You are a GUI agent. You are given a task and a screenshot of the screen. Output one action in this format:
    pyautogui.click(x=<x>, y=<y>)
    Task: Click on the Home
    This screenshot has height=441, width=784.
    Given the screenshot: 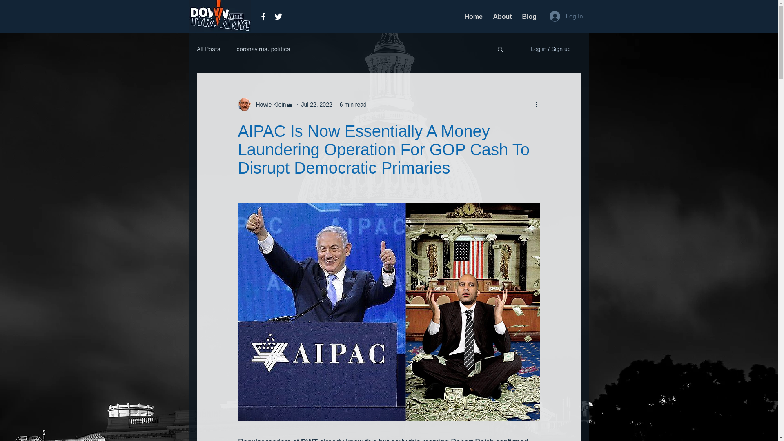 What is the action you would take?
    pyautogui.click(x=472, y=16)
    